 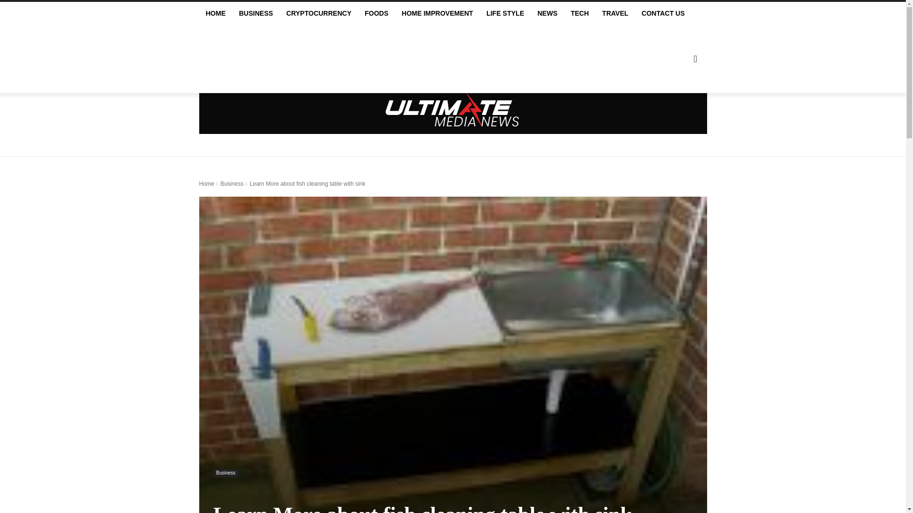 I want to click on TECH, so click(x=579, y=13).